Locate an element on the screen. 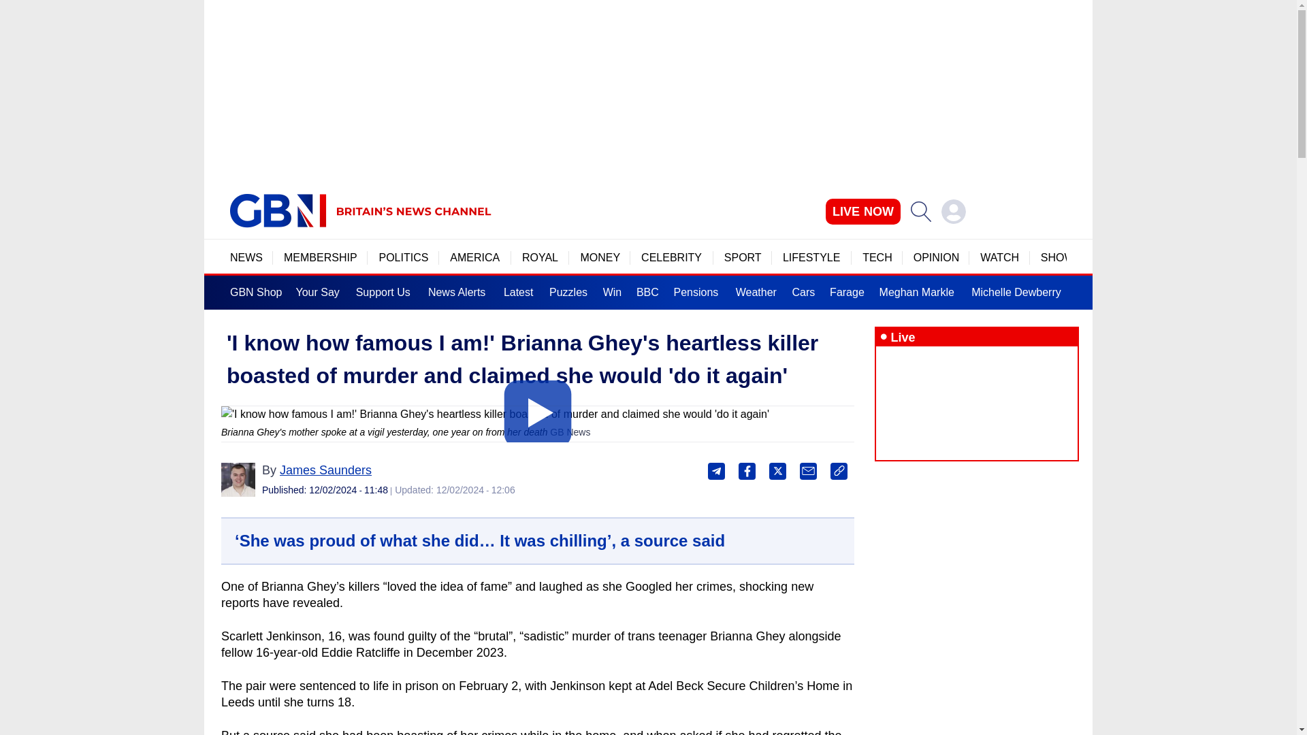 The width and height of the screenshot is (1307, 735). Search is located at coordinates (920, 211).